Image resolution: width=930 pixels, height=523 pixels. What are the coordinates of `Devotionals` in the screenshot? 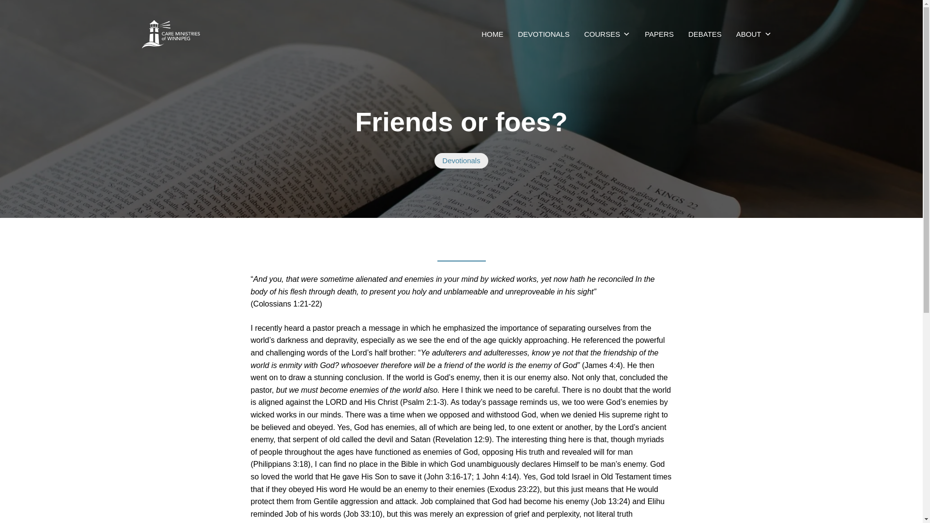 It's located at (461, 161).